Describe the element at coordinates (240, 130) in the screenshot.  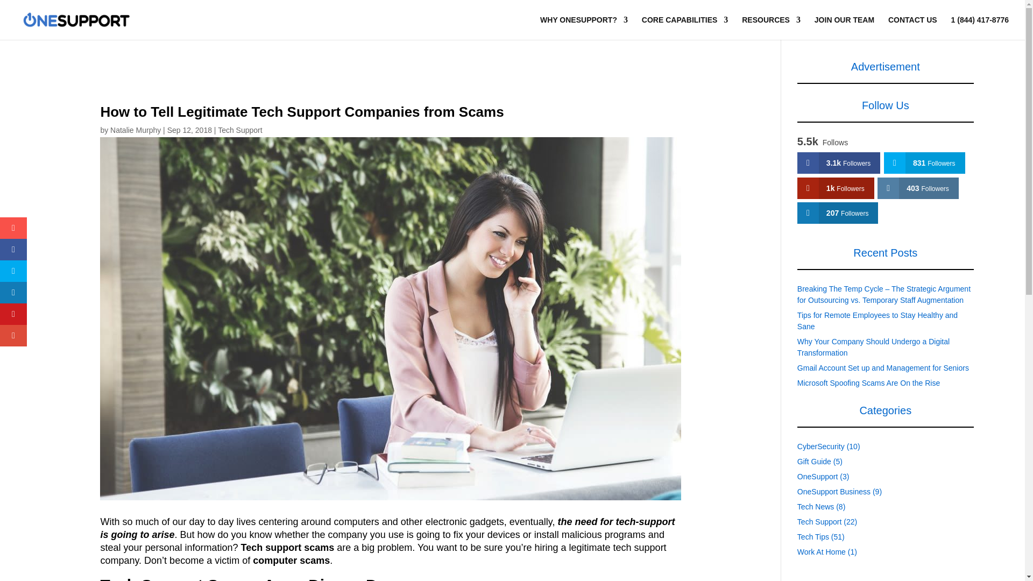
I see `Tech Support` at that location.